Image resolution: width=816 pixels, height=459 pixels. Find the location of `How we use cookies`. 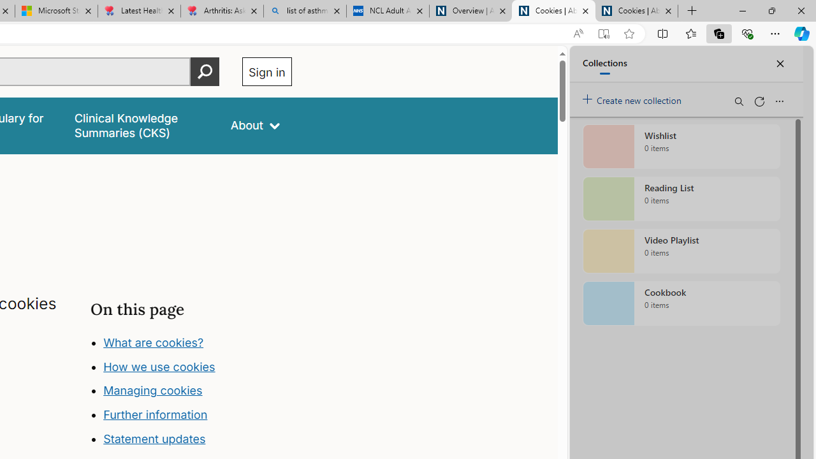

How we use cookies is located at coordinates (159, 366).